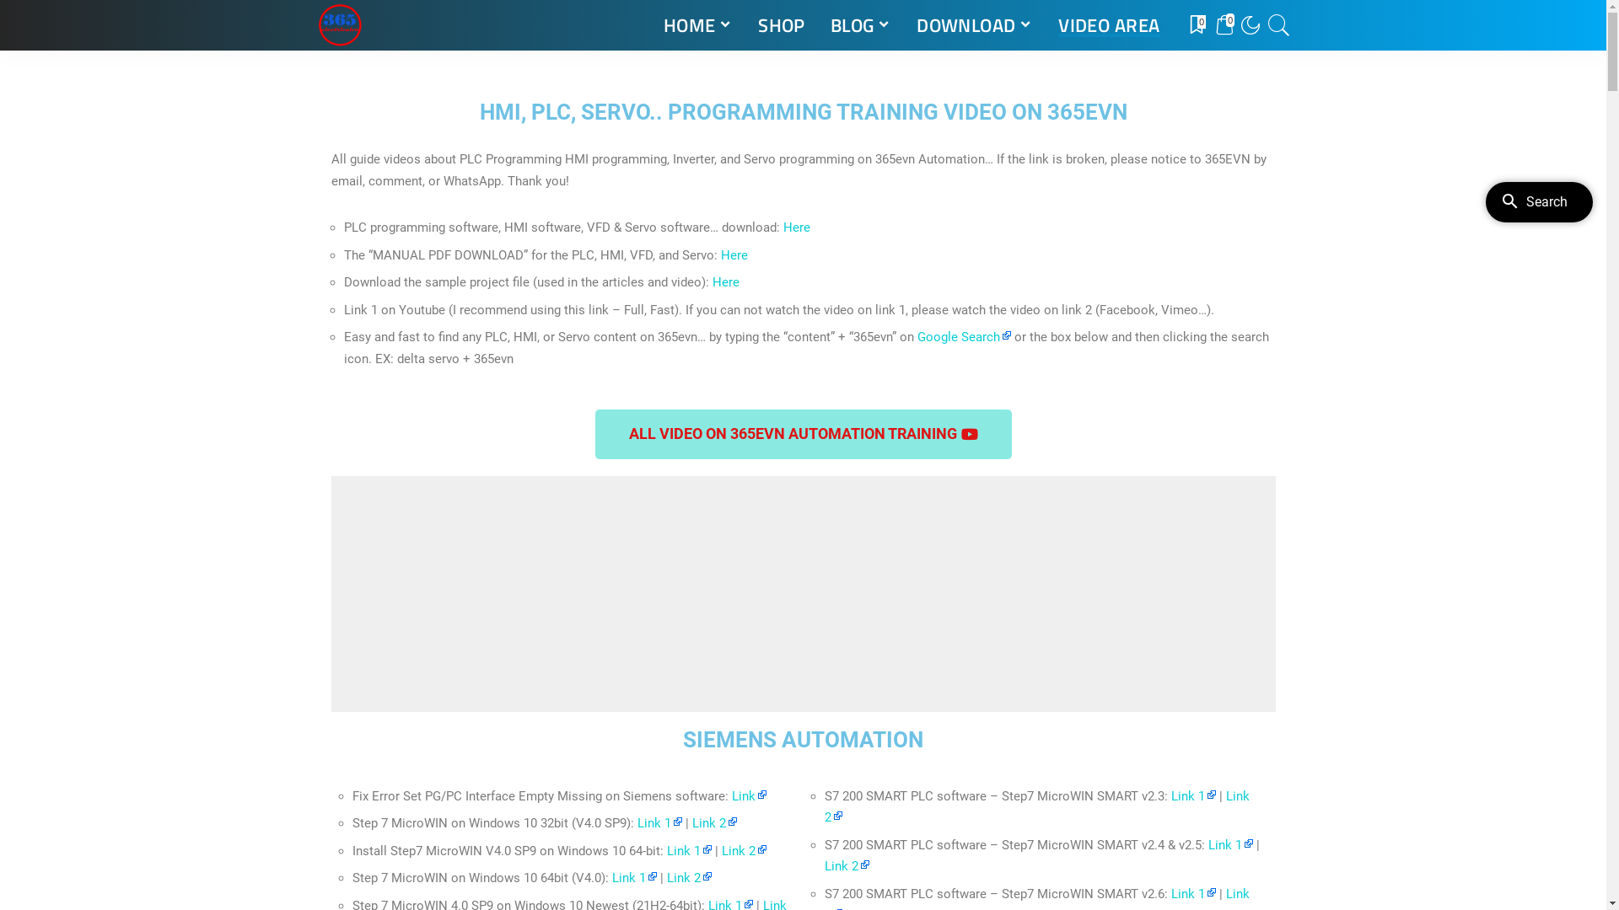  What do you see at coordinates (796, 227) in the screenshot?
I see `Here` at bounding box center [796, 227].